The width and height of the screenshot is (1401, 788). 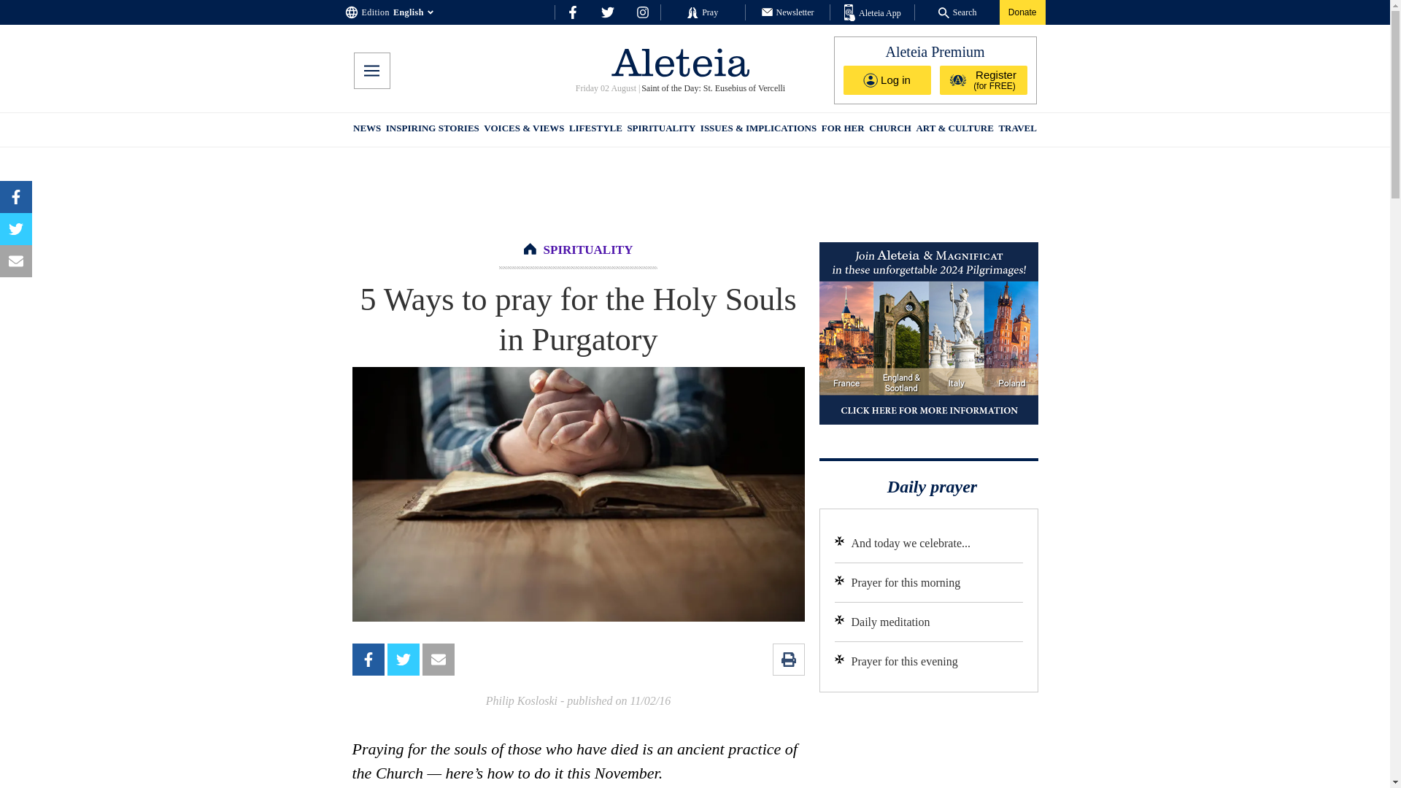 I want to click on Pray, so click(x=702, y=12).